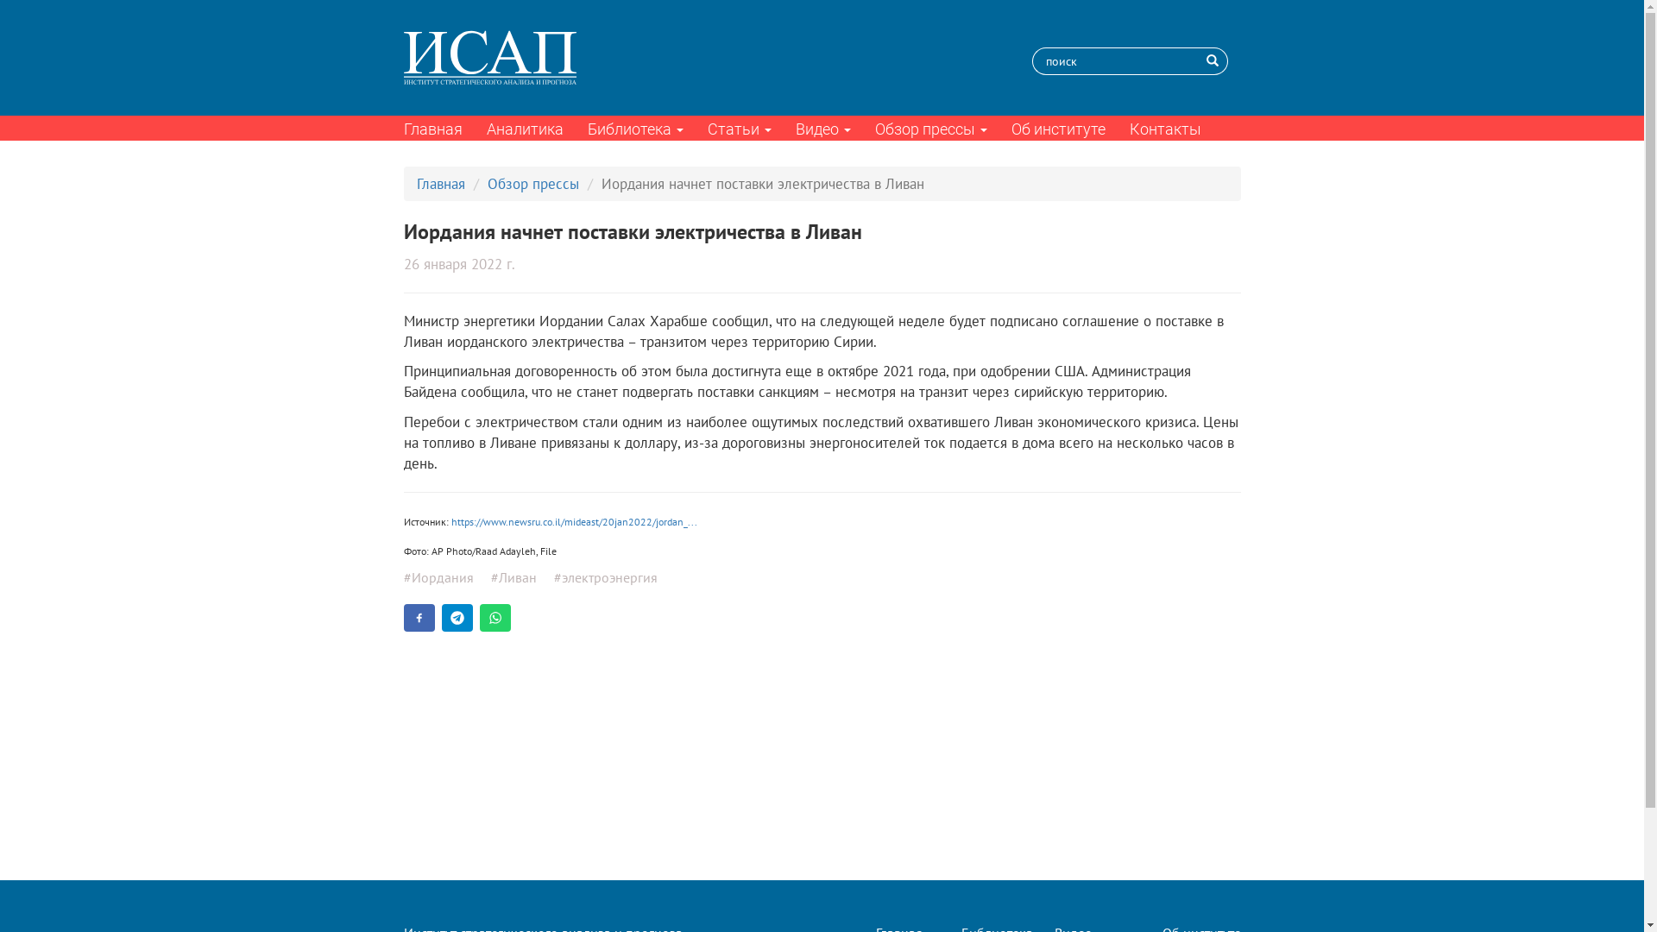 The width and height of the screenshot is (1657, 932). Describe the element at coordinates (573, 521) in the screenshot. I see `https://www.newsru.co.il/mideast/20jan2022/jordan_...` at that location.